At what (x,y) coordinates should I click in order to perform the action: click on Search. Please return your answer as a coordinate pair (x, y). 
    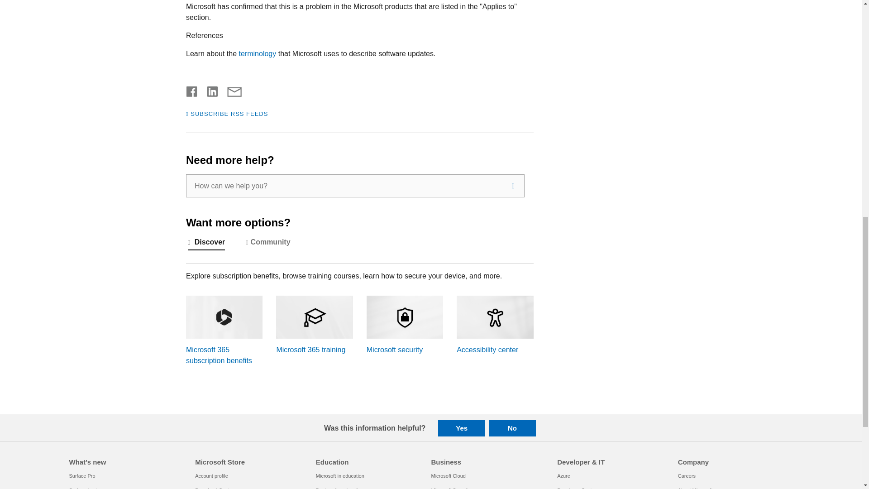
    Looking at the image, I should click on (513, 186).